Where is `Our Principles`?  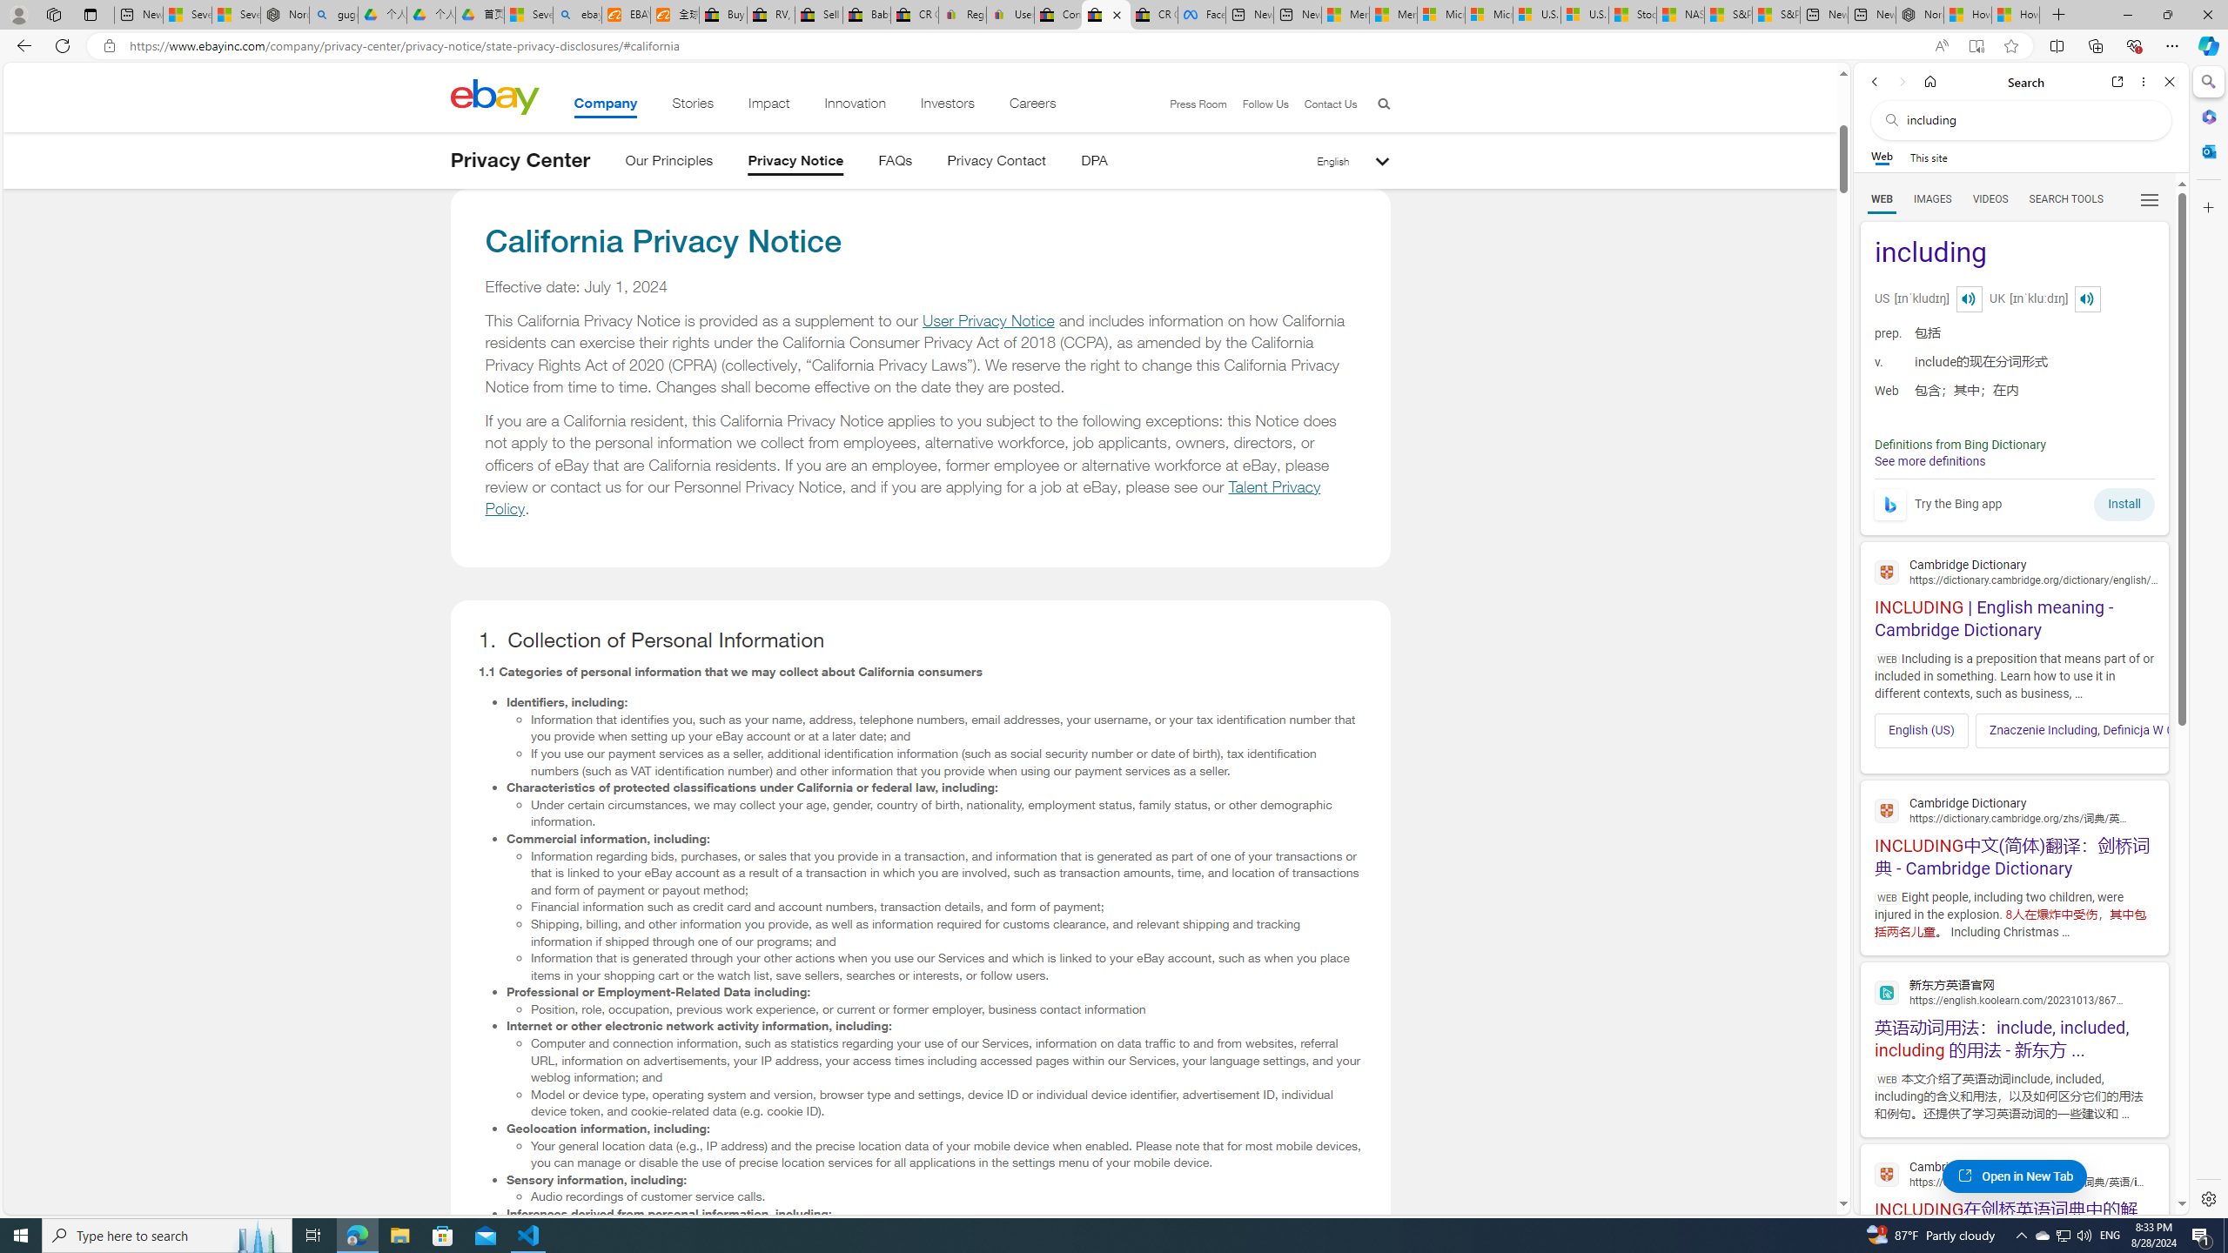 Our Principles is located at coordinates (668, 164).